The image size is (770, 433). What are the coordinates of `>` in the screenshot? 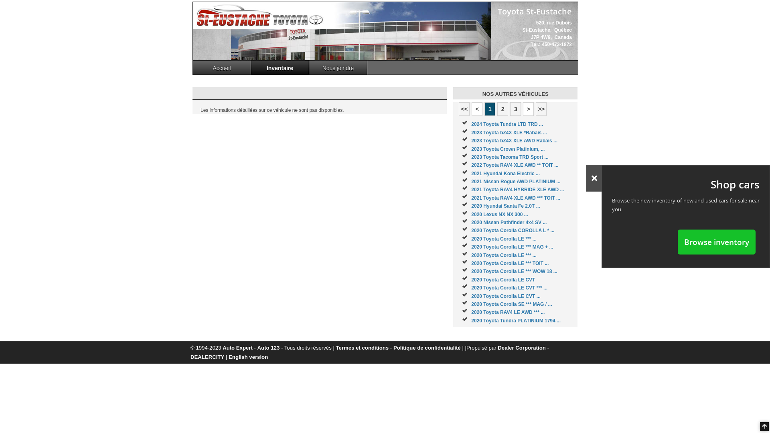 It's located at (529, 109).